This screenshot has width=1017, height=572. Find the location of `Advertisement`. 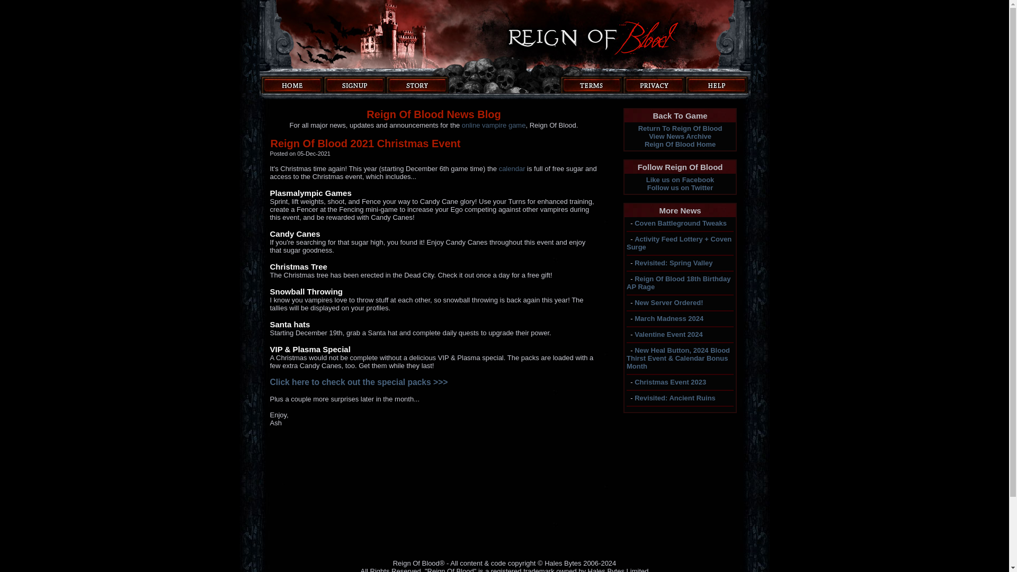

Advertisement is located at coordinates (434, 484).